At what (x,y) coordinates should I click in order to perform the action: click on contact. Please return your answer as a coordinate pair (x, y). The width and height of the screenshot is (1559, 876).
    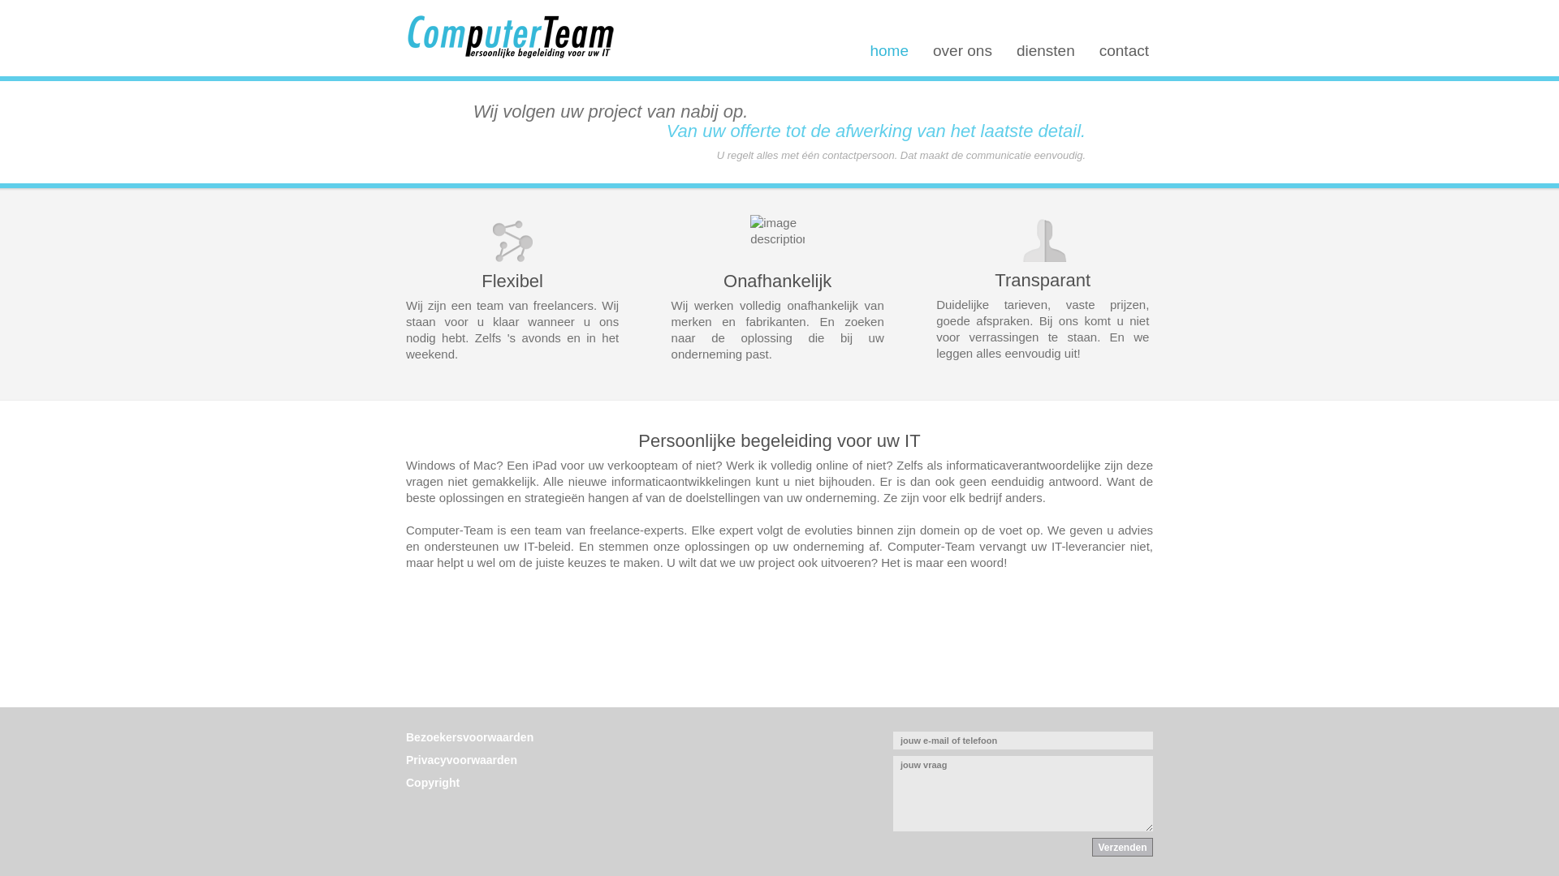
    Looking at the image, I should click on (1124, 50).